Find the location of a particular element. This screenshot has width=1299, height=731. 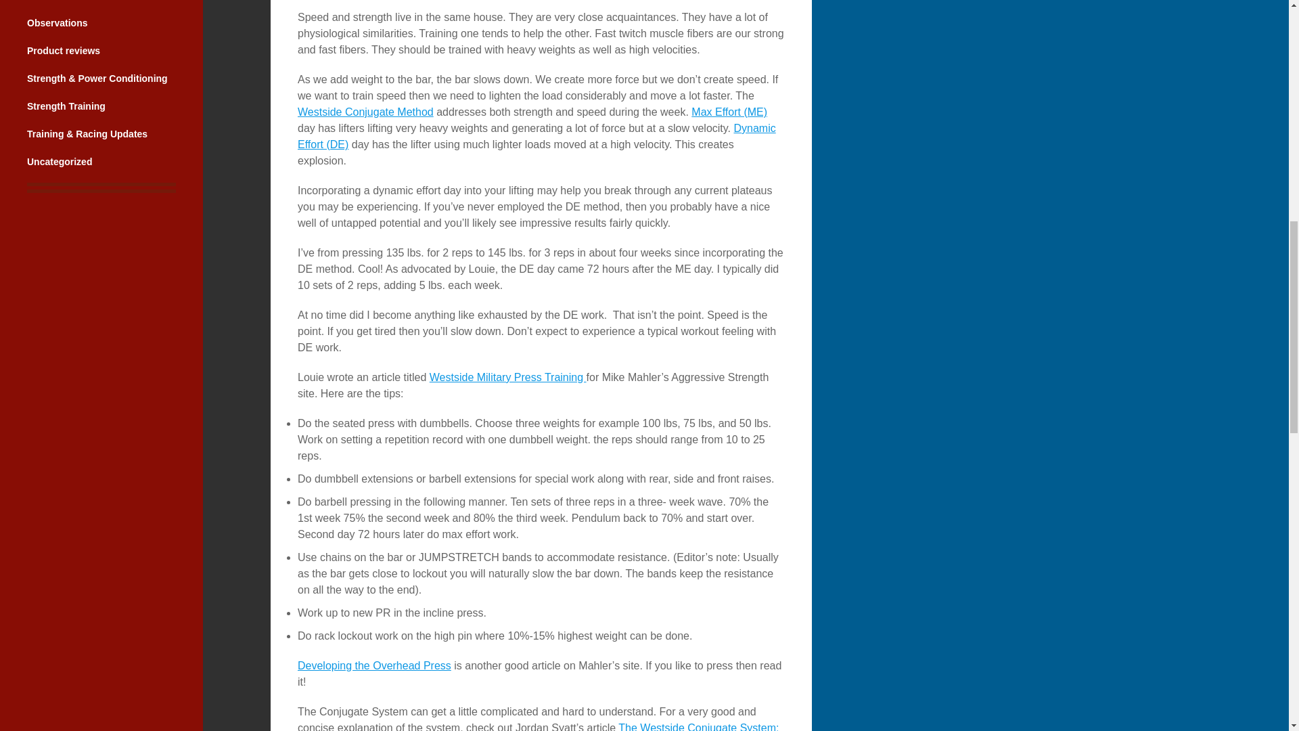

Westside Conjugate Method is located at coordinates (365, 111).